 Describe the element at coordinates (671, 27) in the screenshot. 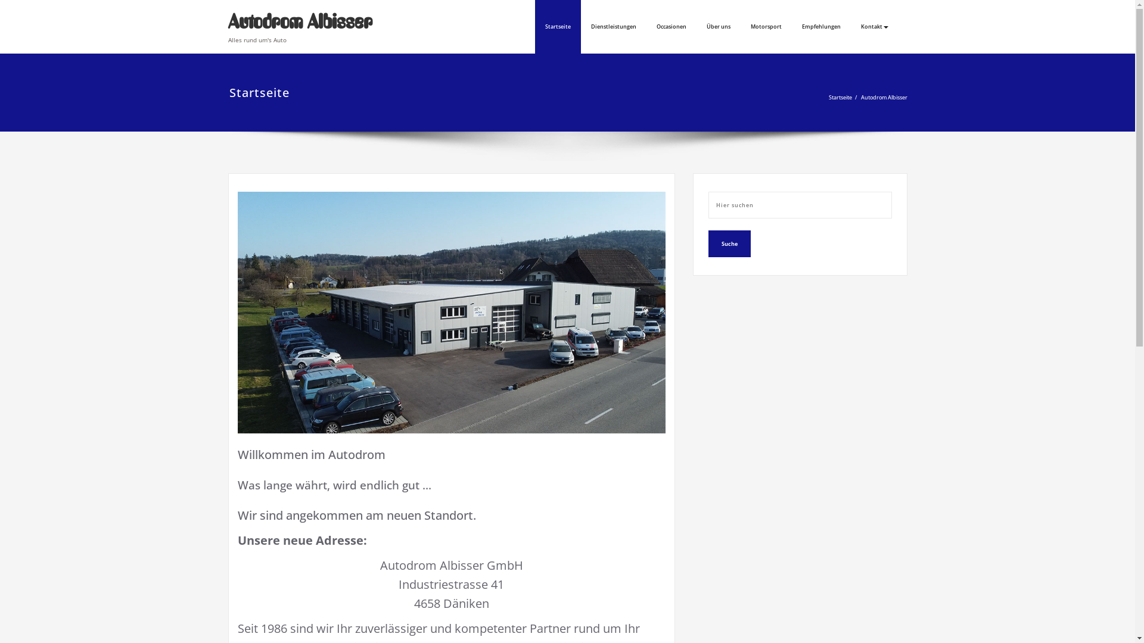

I see `Occasionen` at that location.